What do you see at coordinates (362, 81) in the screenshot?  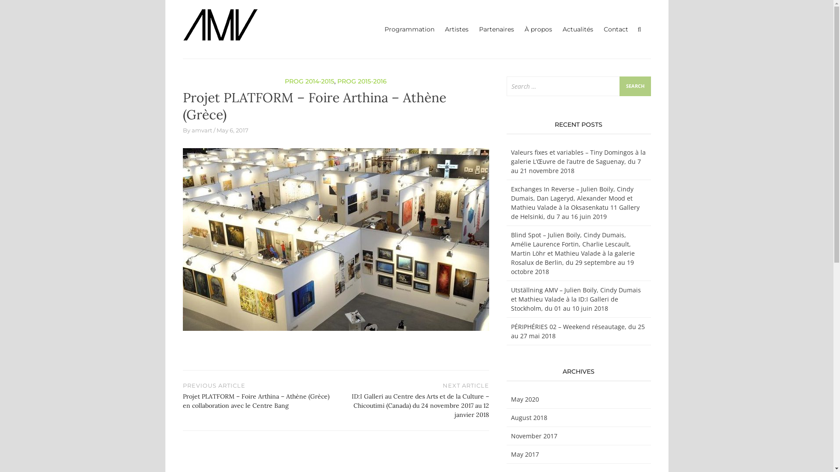 I see `PROG 2015-2016` at bounding box center [362, 81].